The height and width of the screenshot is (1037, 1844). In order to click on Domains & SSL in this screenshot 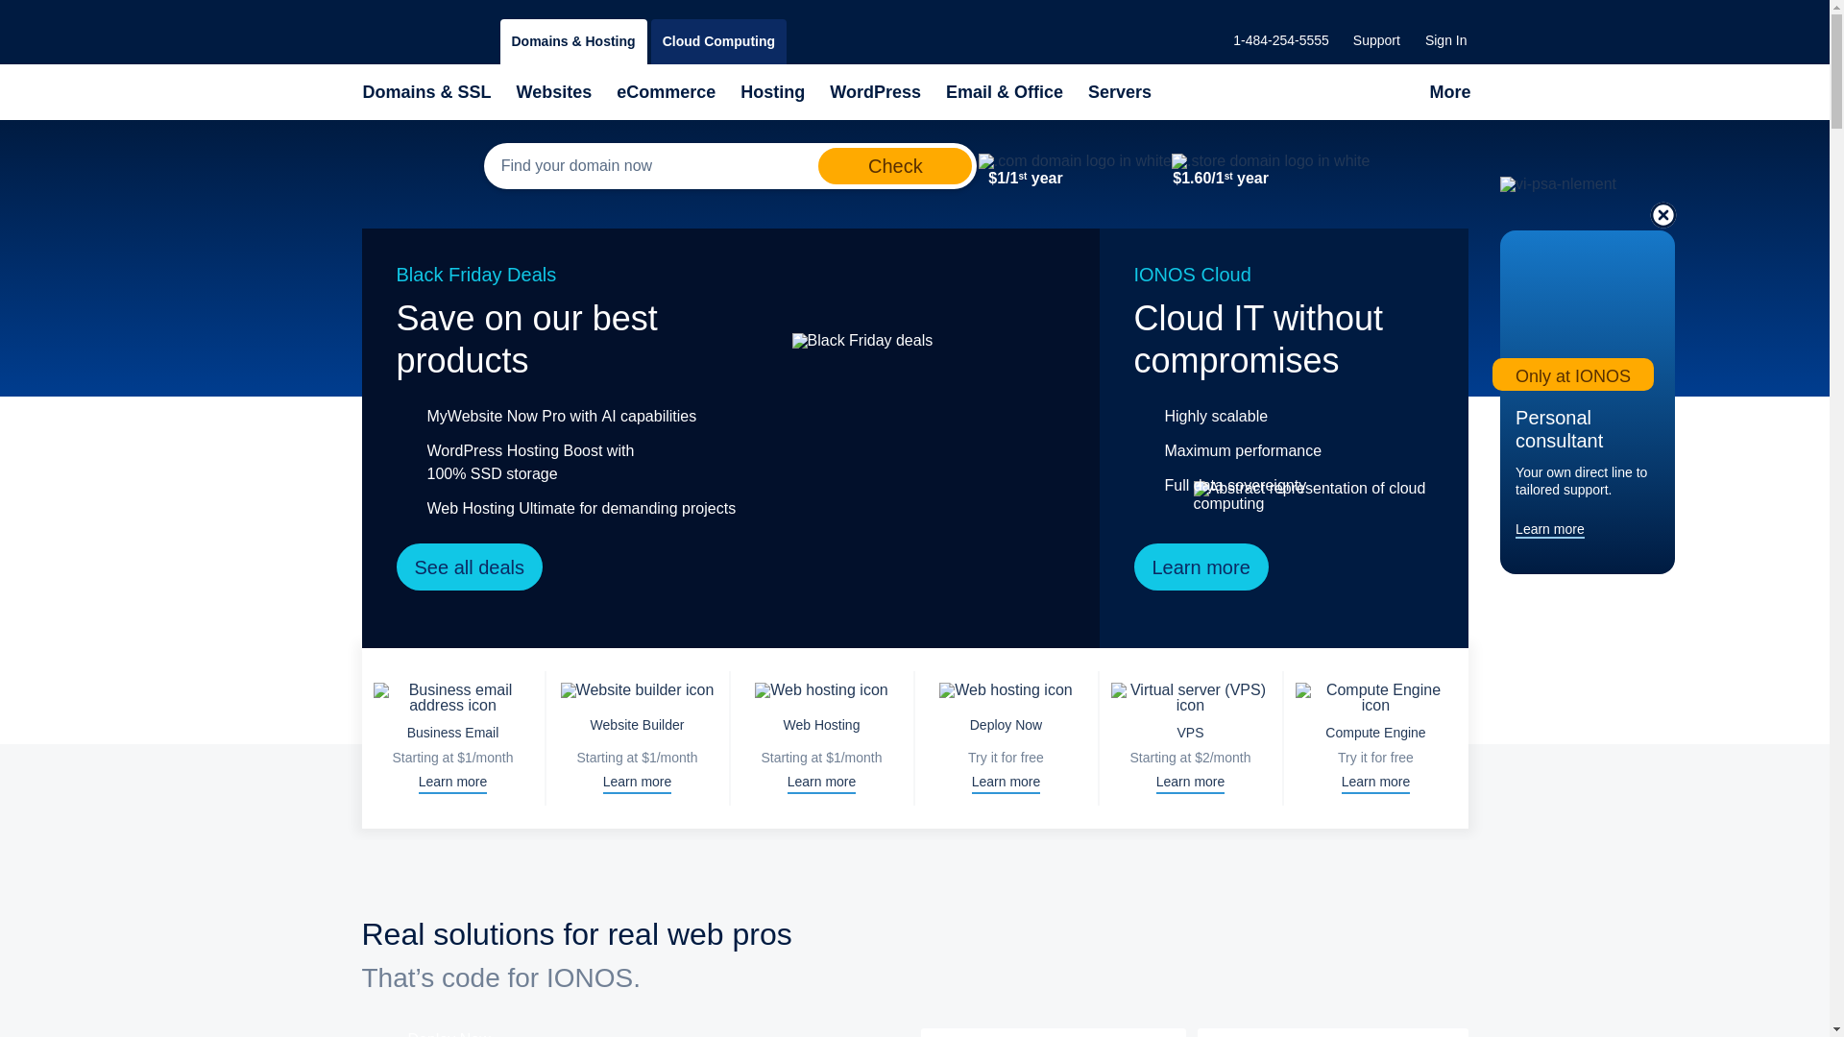, I will do `click(426, 92)`.